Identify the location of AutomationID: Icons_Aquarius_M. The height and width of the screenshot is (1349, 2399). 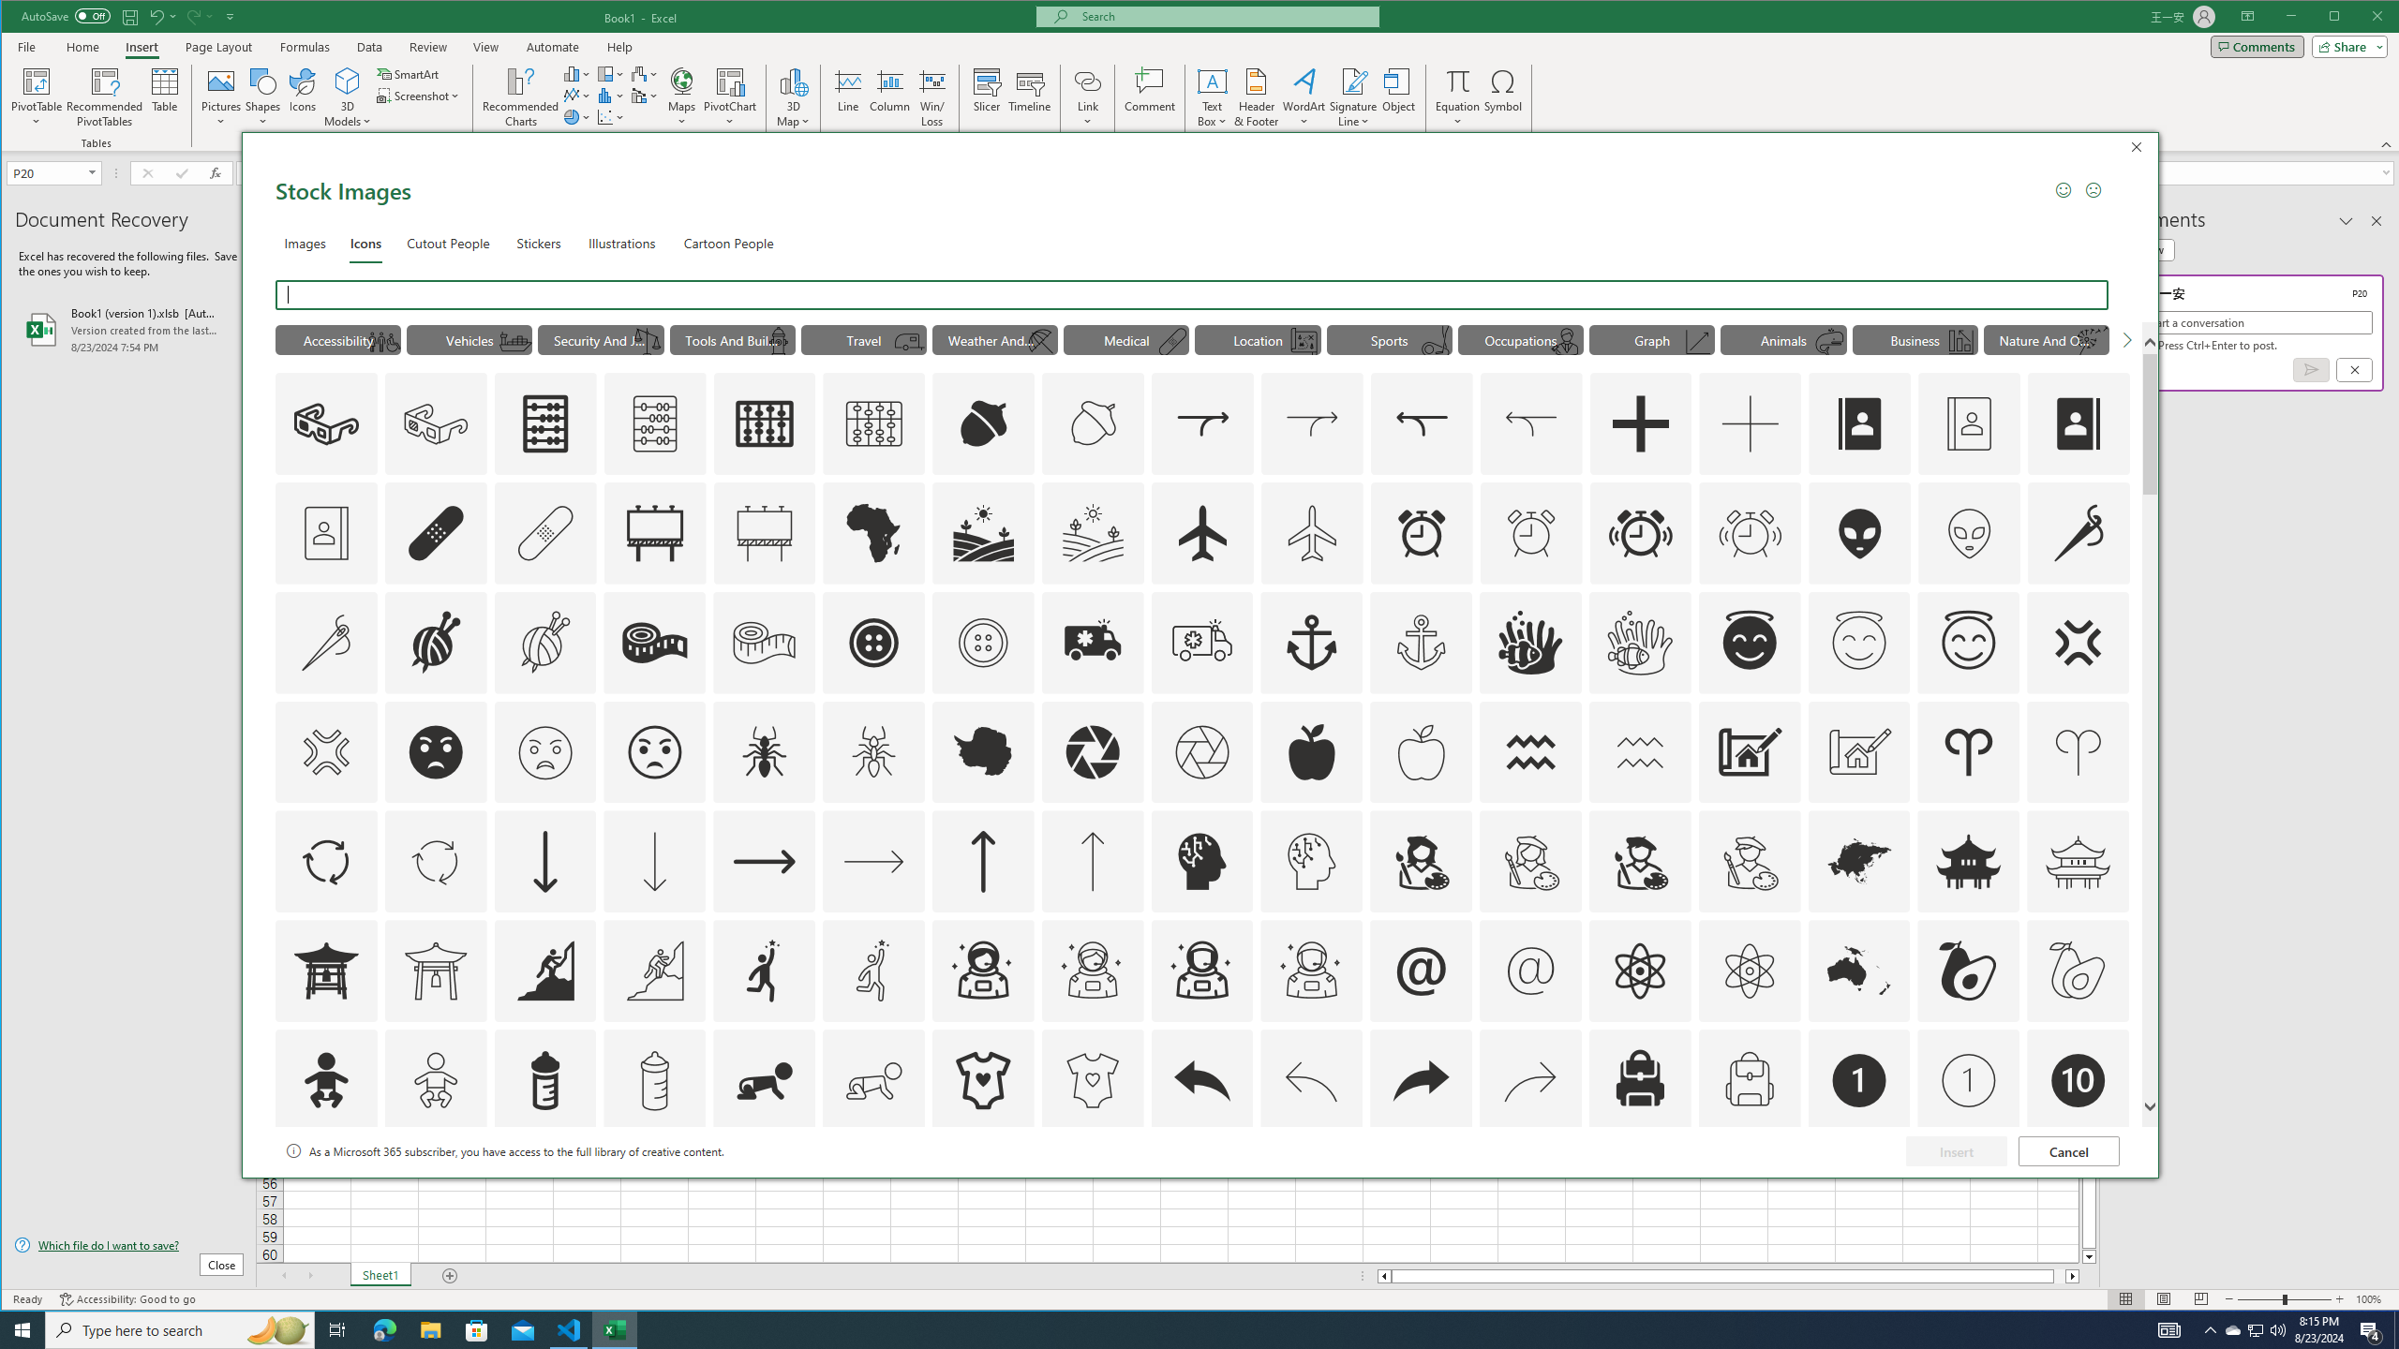
(1640, 752).